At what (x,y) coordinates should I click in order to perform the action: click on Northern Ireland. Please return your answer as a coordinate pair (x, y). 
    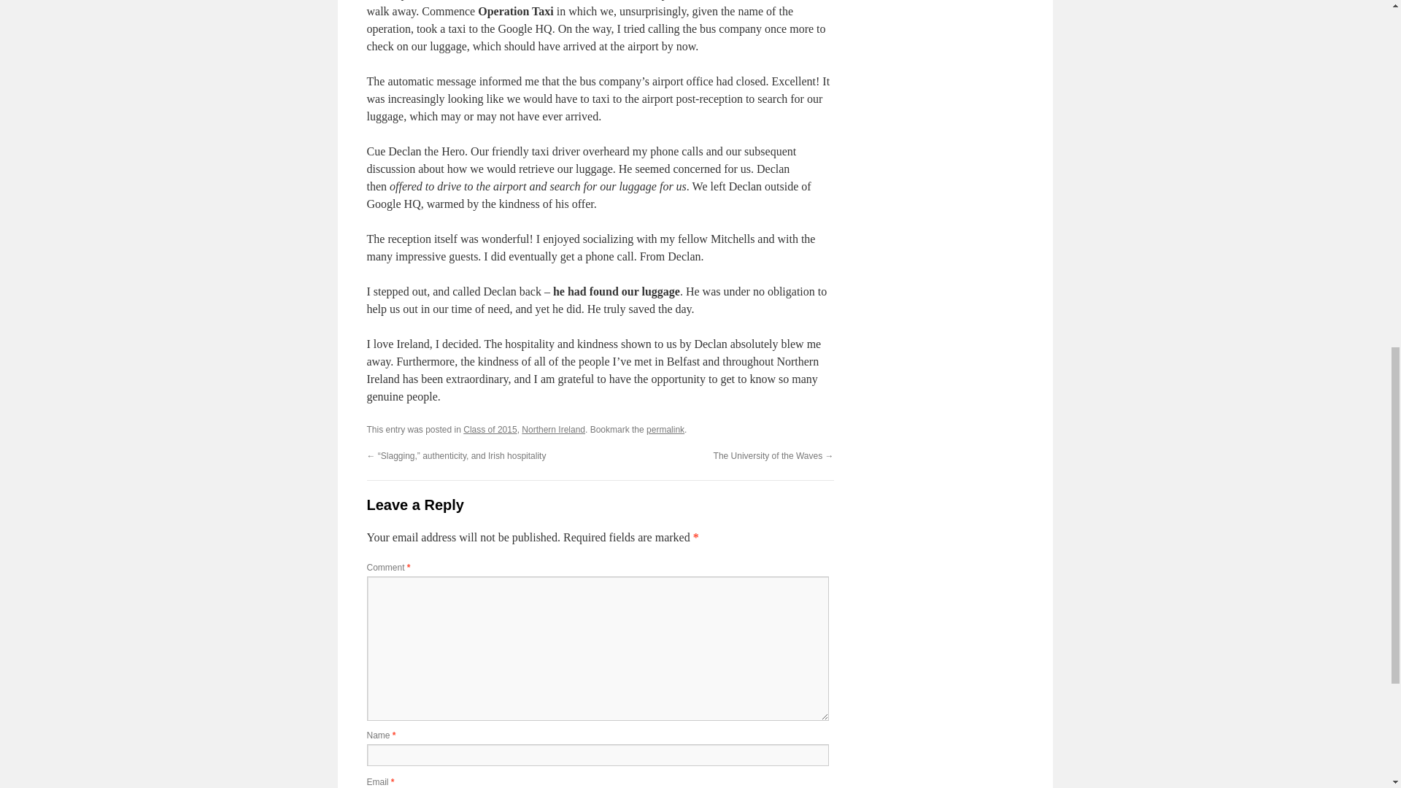
    Looking at the image, I should click on (553, 430).